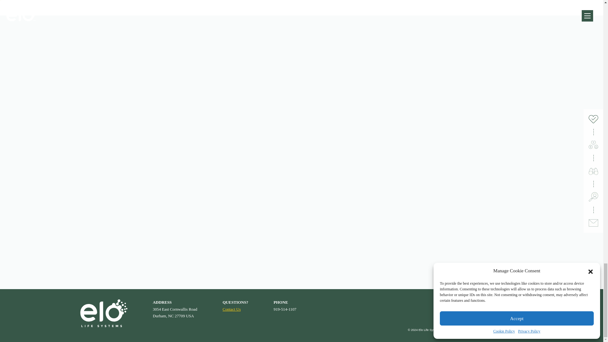 This screenshot has width=608, height=342. What do you see at coordinates (285, 309) in the screenshot?
I see `919-514-1107` at bounding box center [285, 309].